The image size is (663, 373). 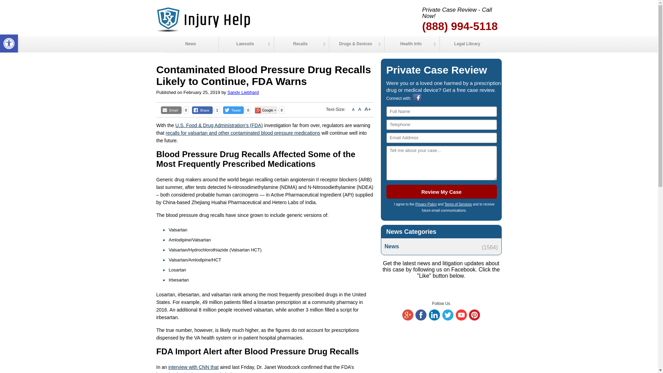 What do you see at coordinates (411, 44) in the screenshot?
I see `Health Info` at bounding box center [411, 44].